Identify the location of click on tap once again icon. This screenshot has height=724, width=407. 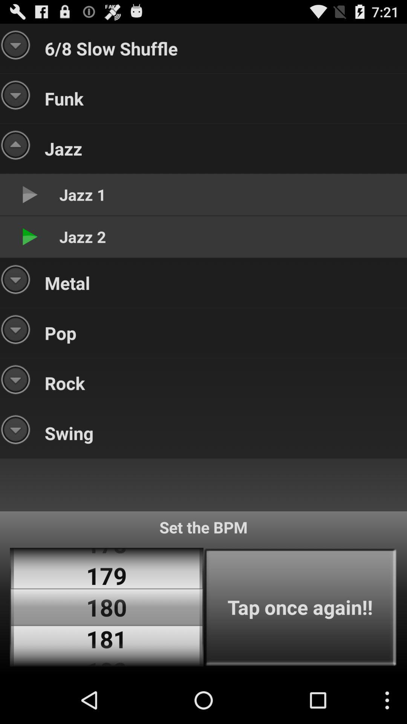
(300, 607).